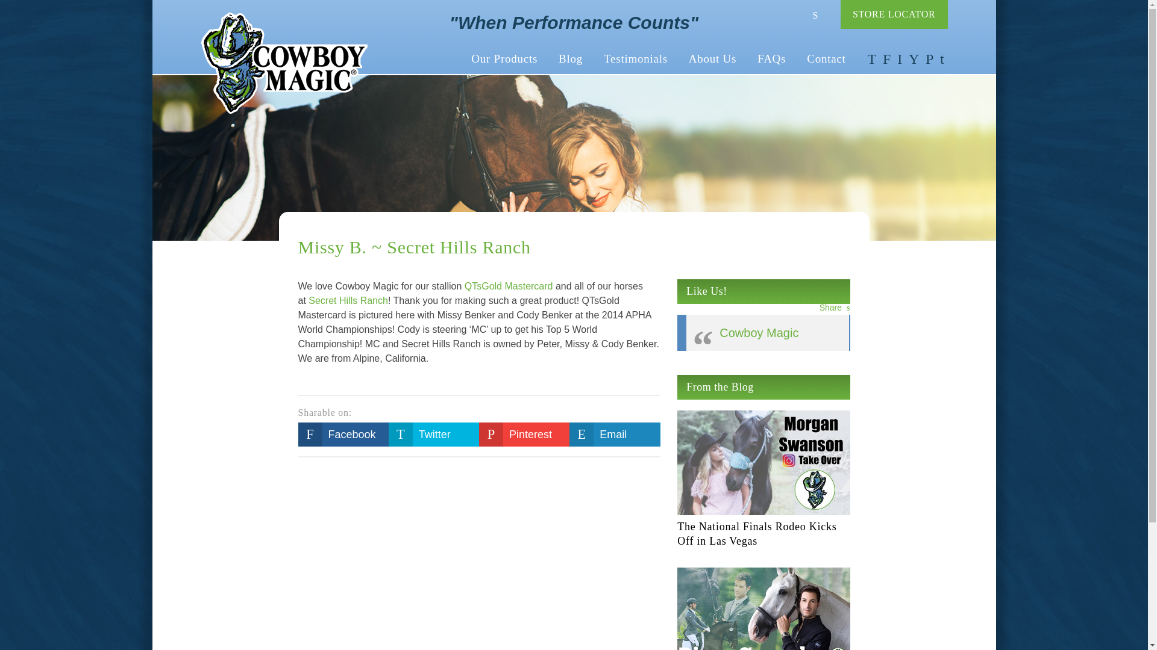 The image size is (1157, 650). What do you see at coordinates (826, 59) in the screenshot?
I see `Contact` at bounding box center [826, 59].